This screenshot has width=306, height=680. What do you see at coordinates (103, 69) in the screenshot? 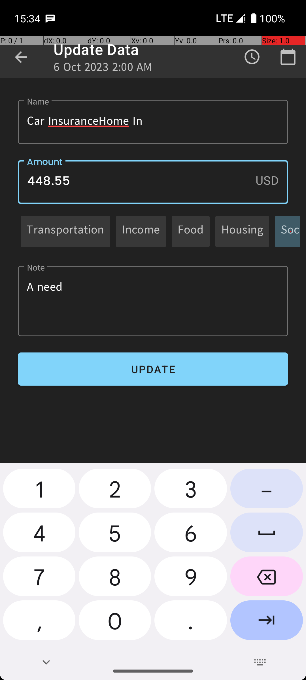
I see `6 Oct 2023 2:00 AM` at bounding box center [103, 69].